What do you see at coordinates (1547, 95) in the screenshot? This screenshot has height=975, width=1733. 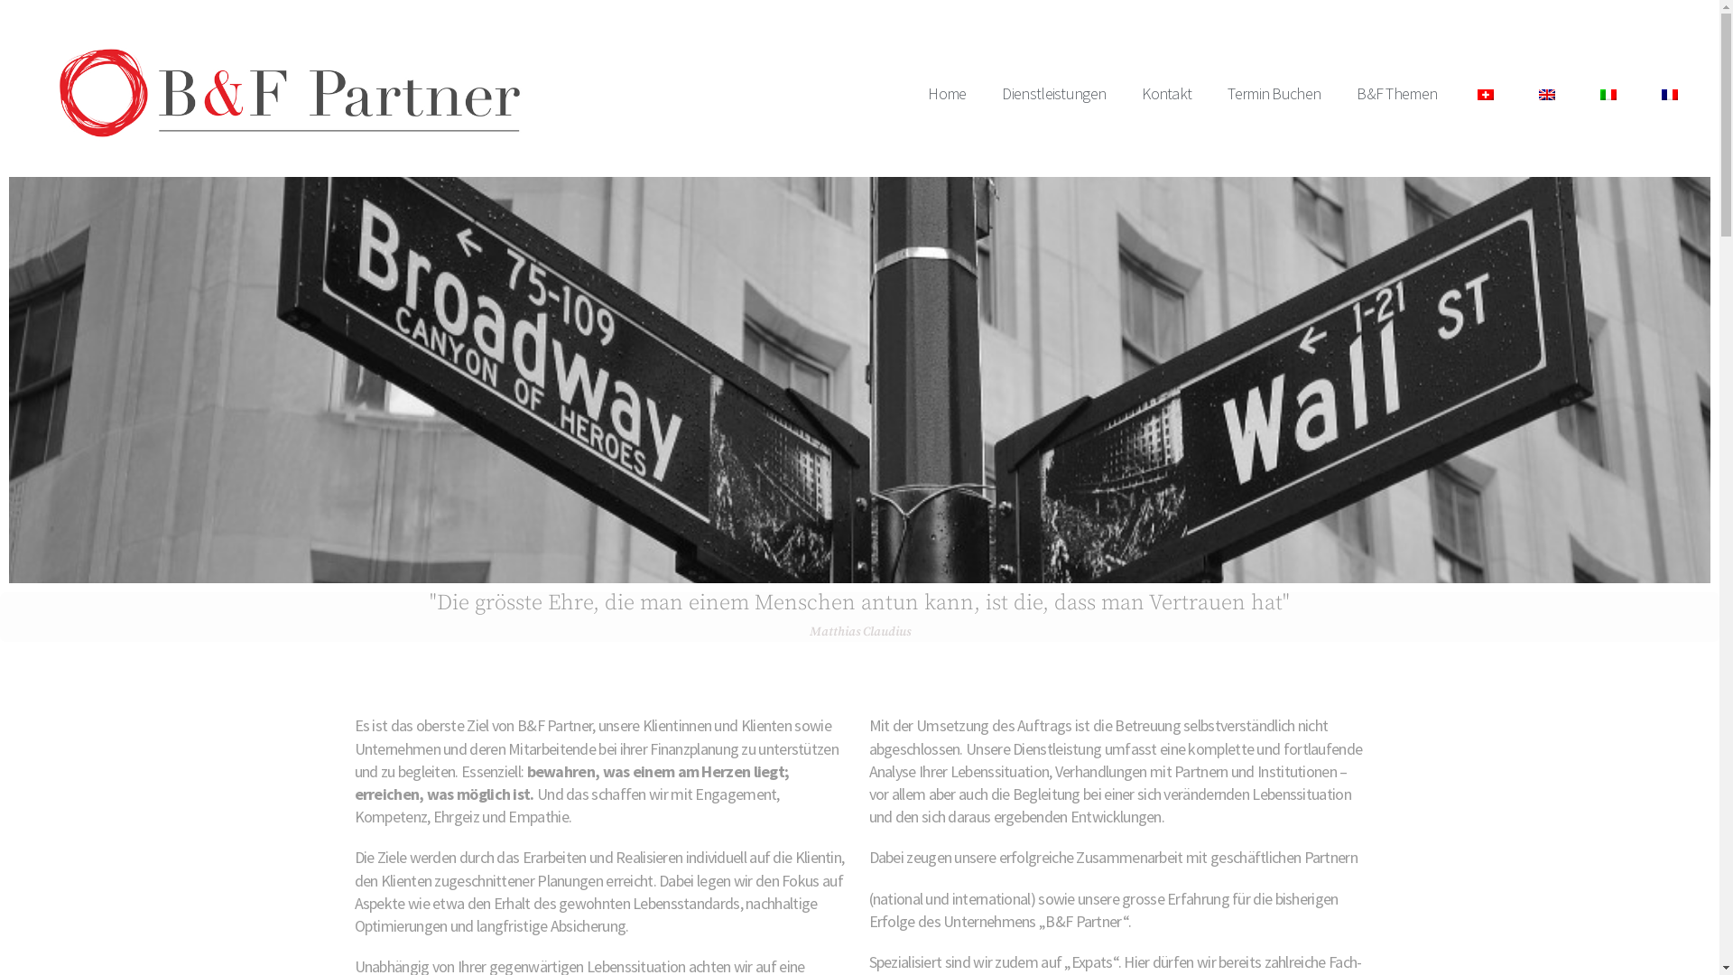 I see `English (UK)` at bounding box center [1547, 95].